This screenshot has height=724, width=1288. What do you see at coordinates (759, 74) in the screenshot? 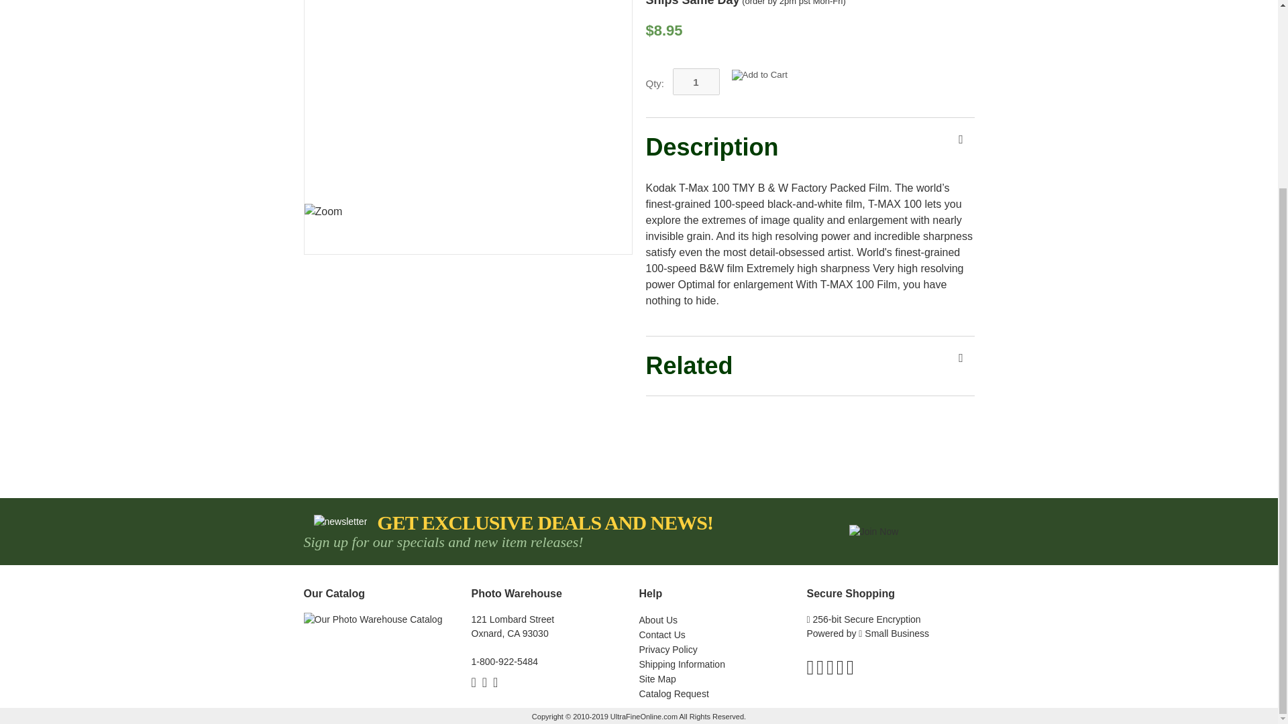
I see `Add to Cart` at bounding box center [759, 74].